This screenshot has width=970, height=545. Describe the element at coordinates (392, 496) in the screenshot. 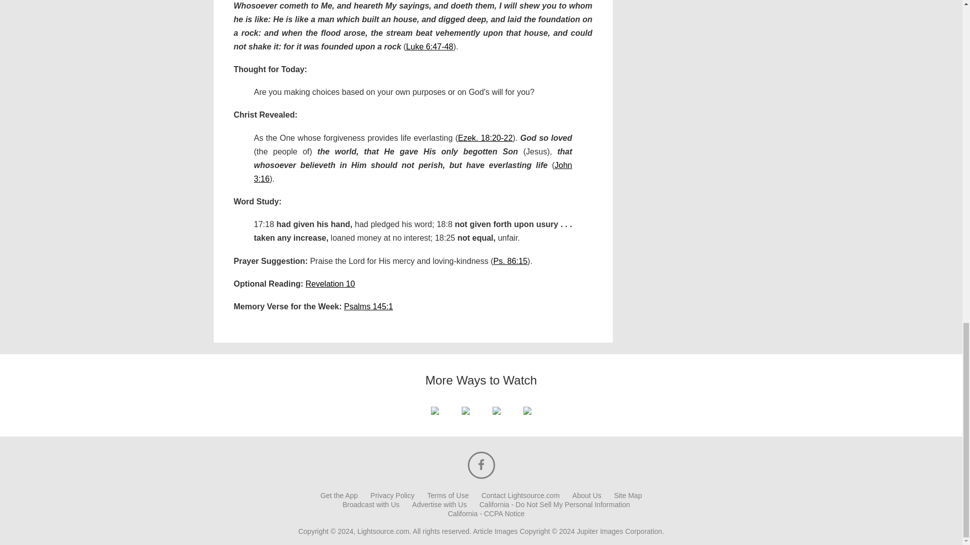

I see `Privacy Policy` at that location.